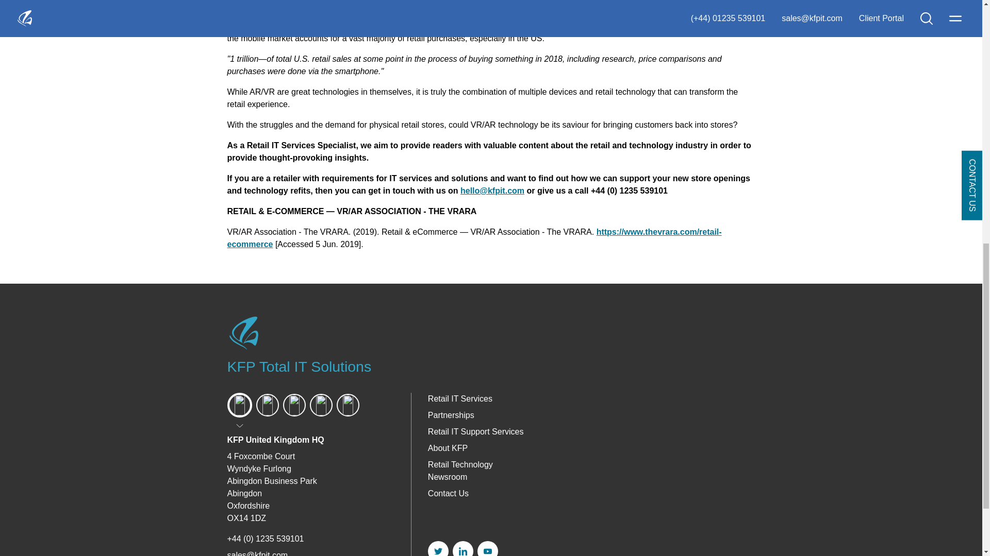 The height and width of the screenshot is (556, 990). I want to click on The Netherlands, so click(320, 405).